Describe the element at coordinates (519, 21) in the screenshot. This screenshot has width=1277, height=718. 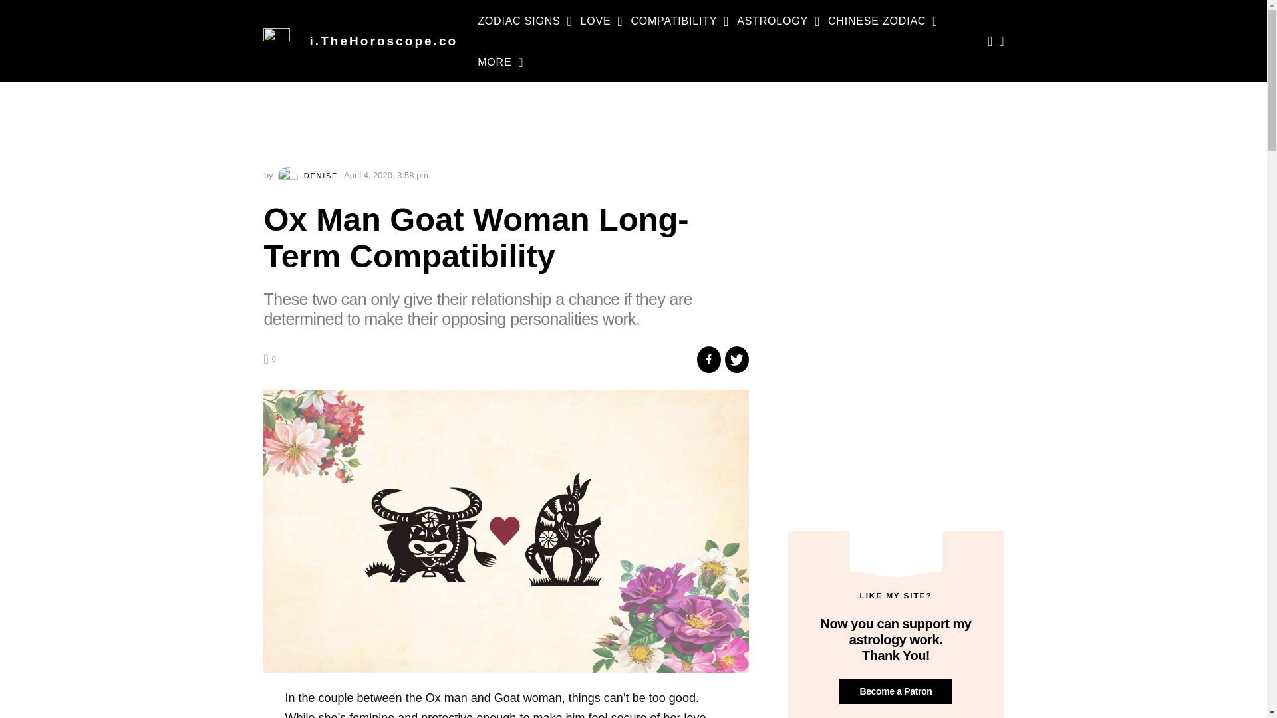
I see `ZODIAC SIGNS` at that location.